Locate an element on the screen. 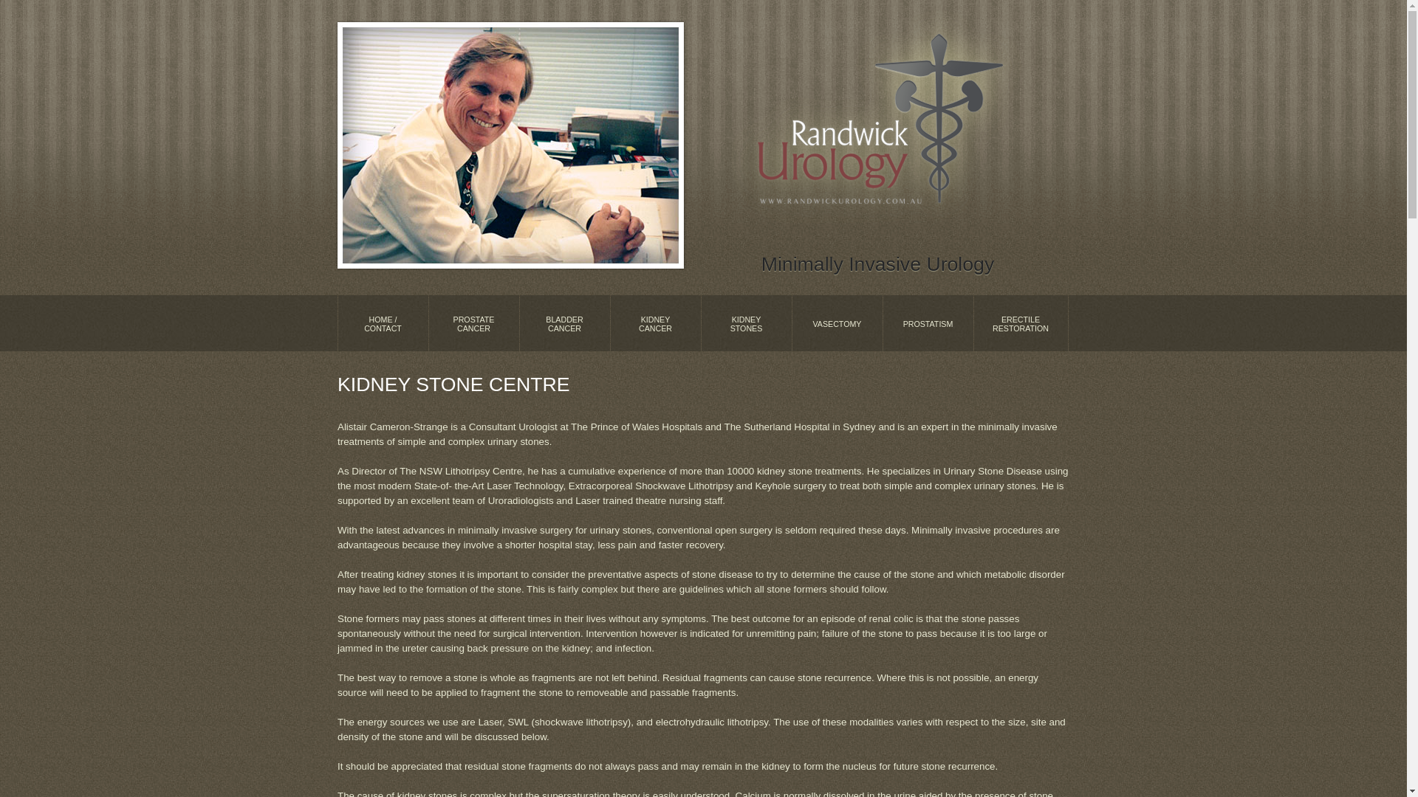 The image size is (1418, 797). PROSTATE
CANCER is located at coordinates (474, 323).